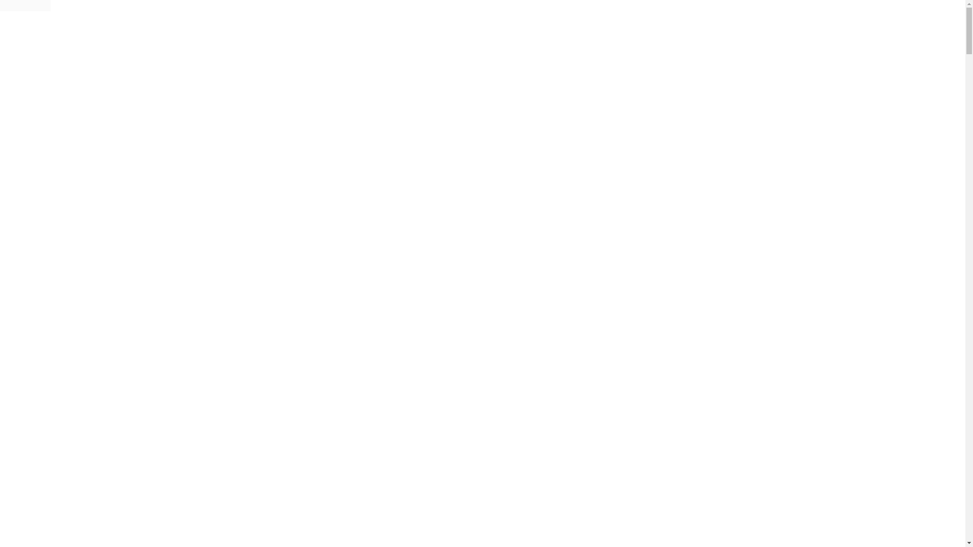  What do you see at coordinates (38, 220) in the screenshot?
I see `Lingerie` at bounding box center [38, 220].